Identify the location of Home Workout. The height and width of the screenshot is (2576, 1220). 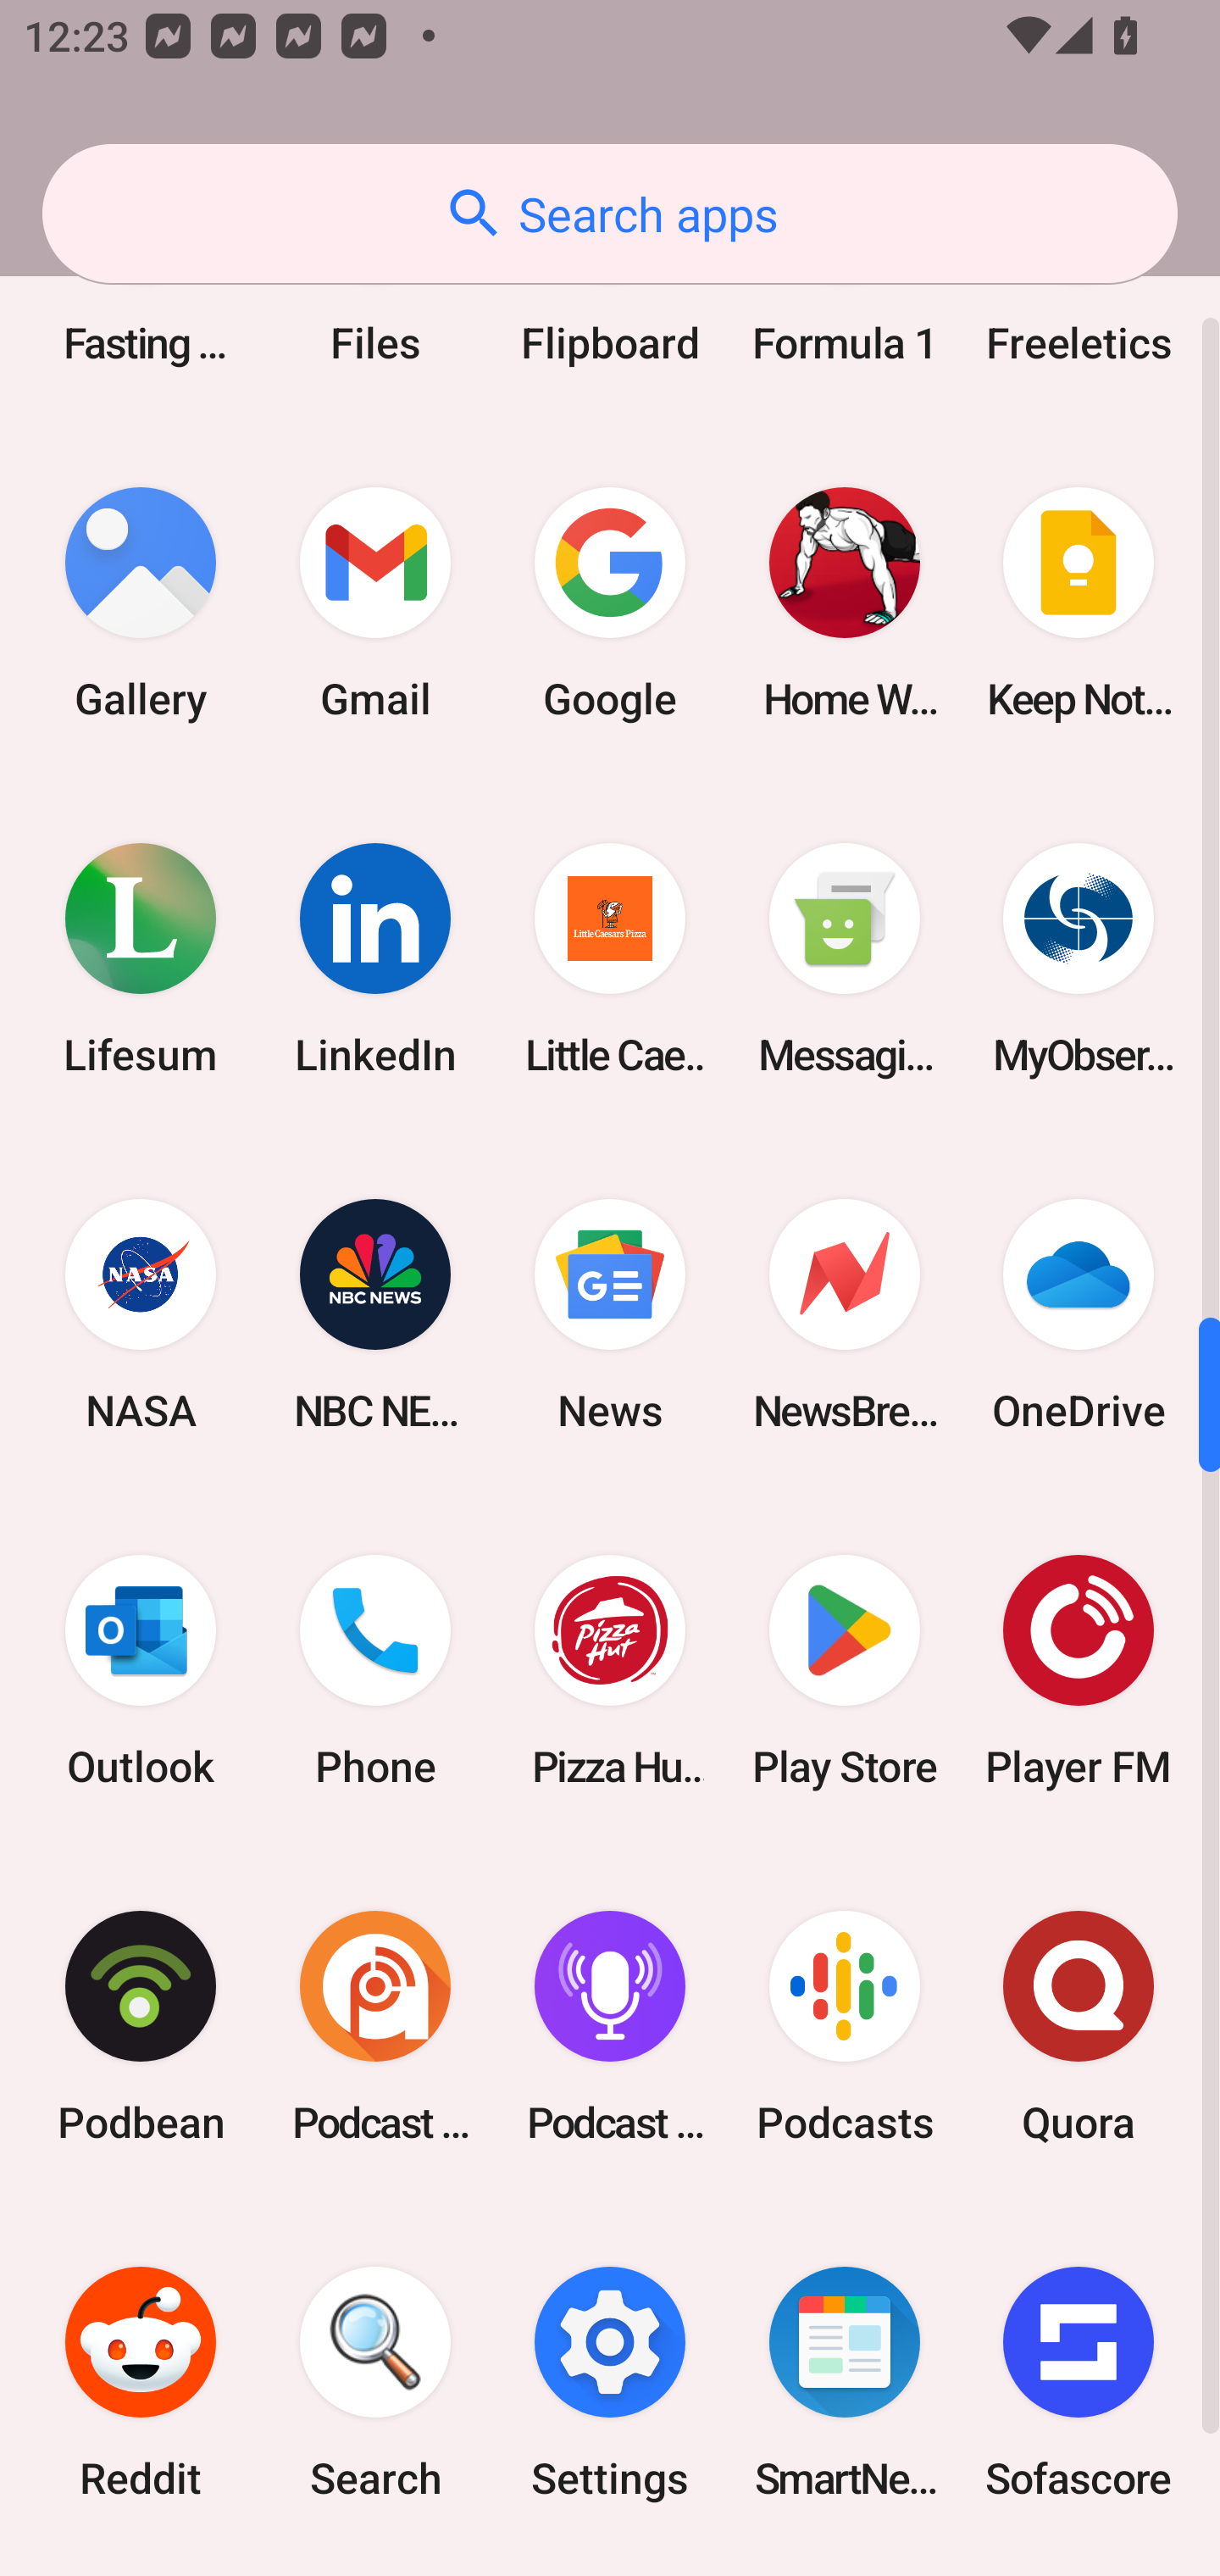
(844, 602).